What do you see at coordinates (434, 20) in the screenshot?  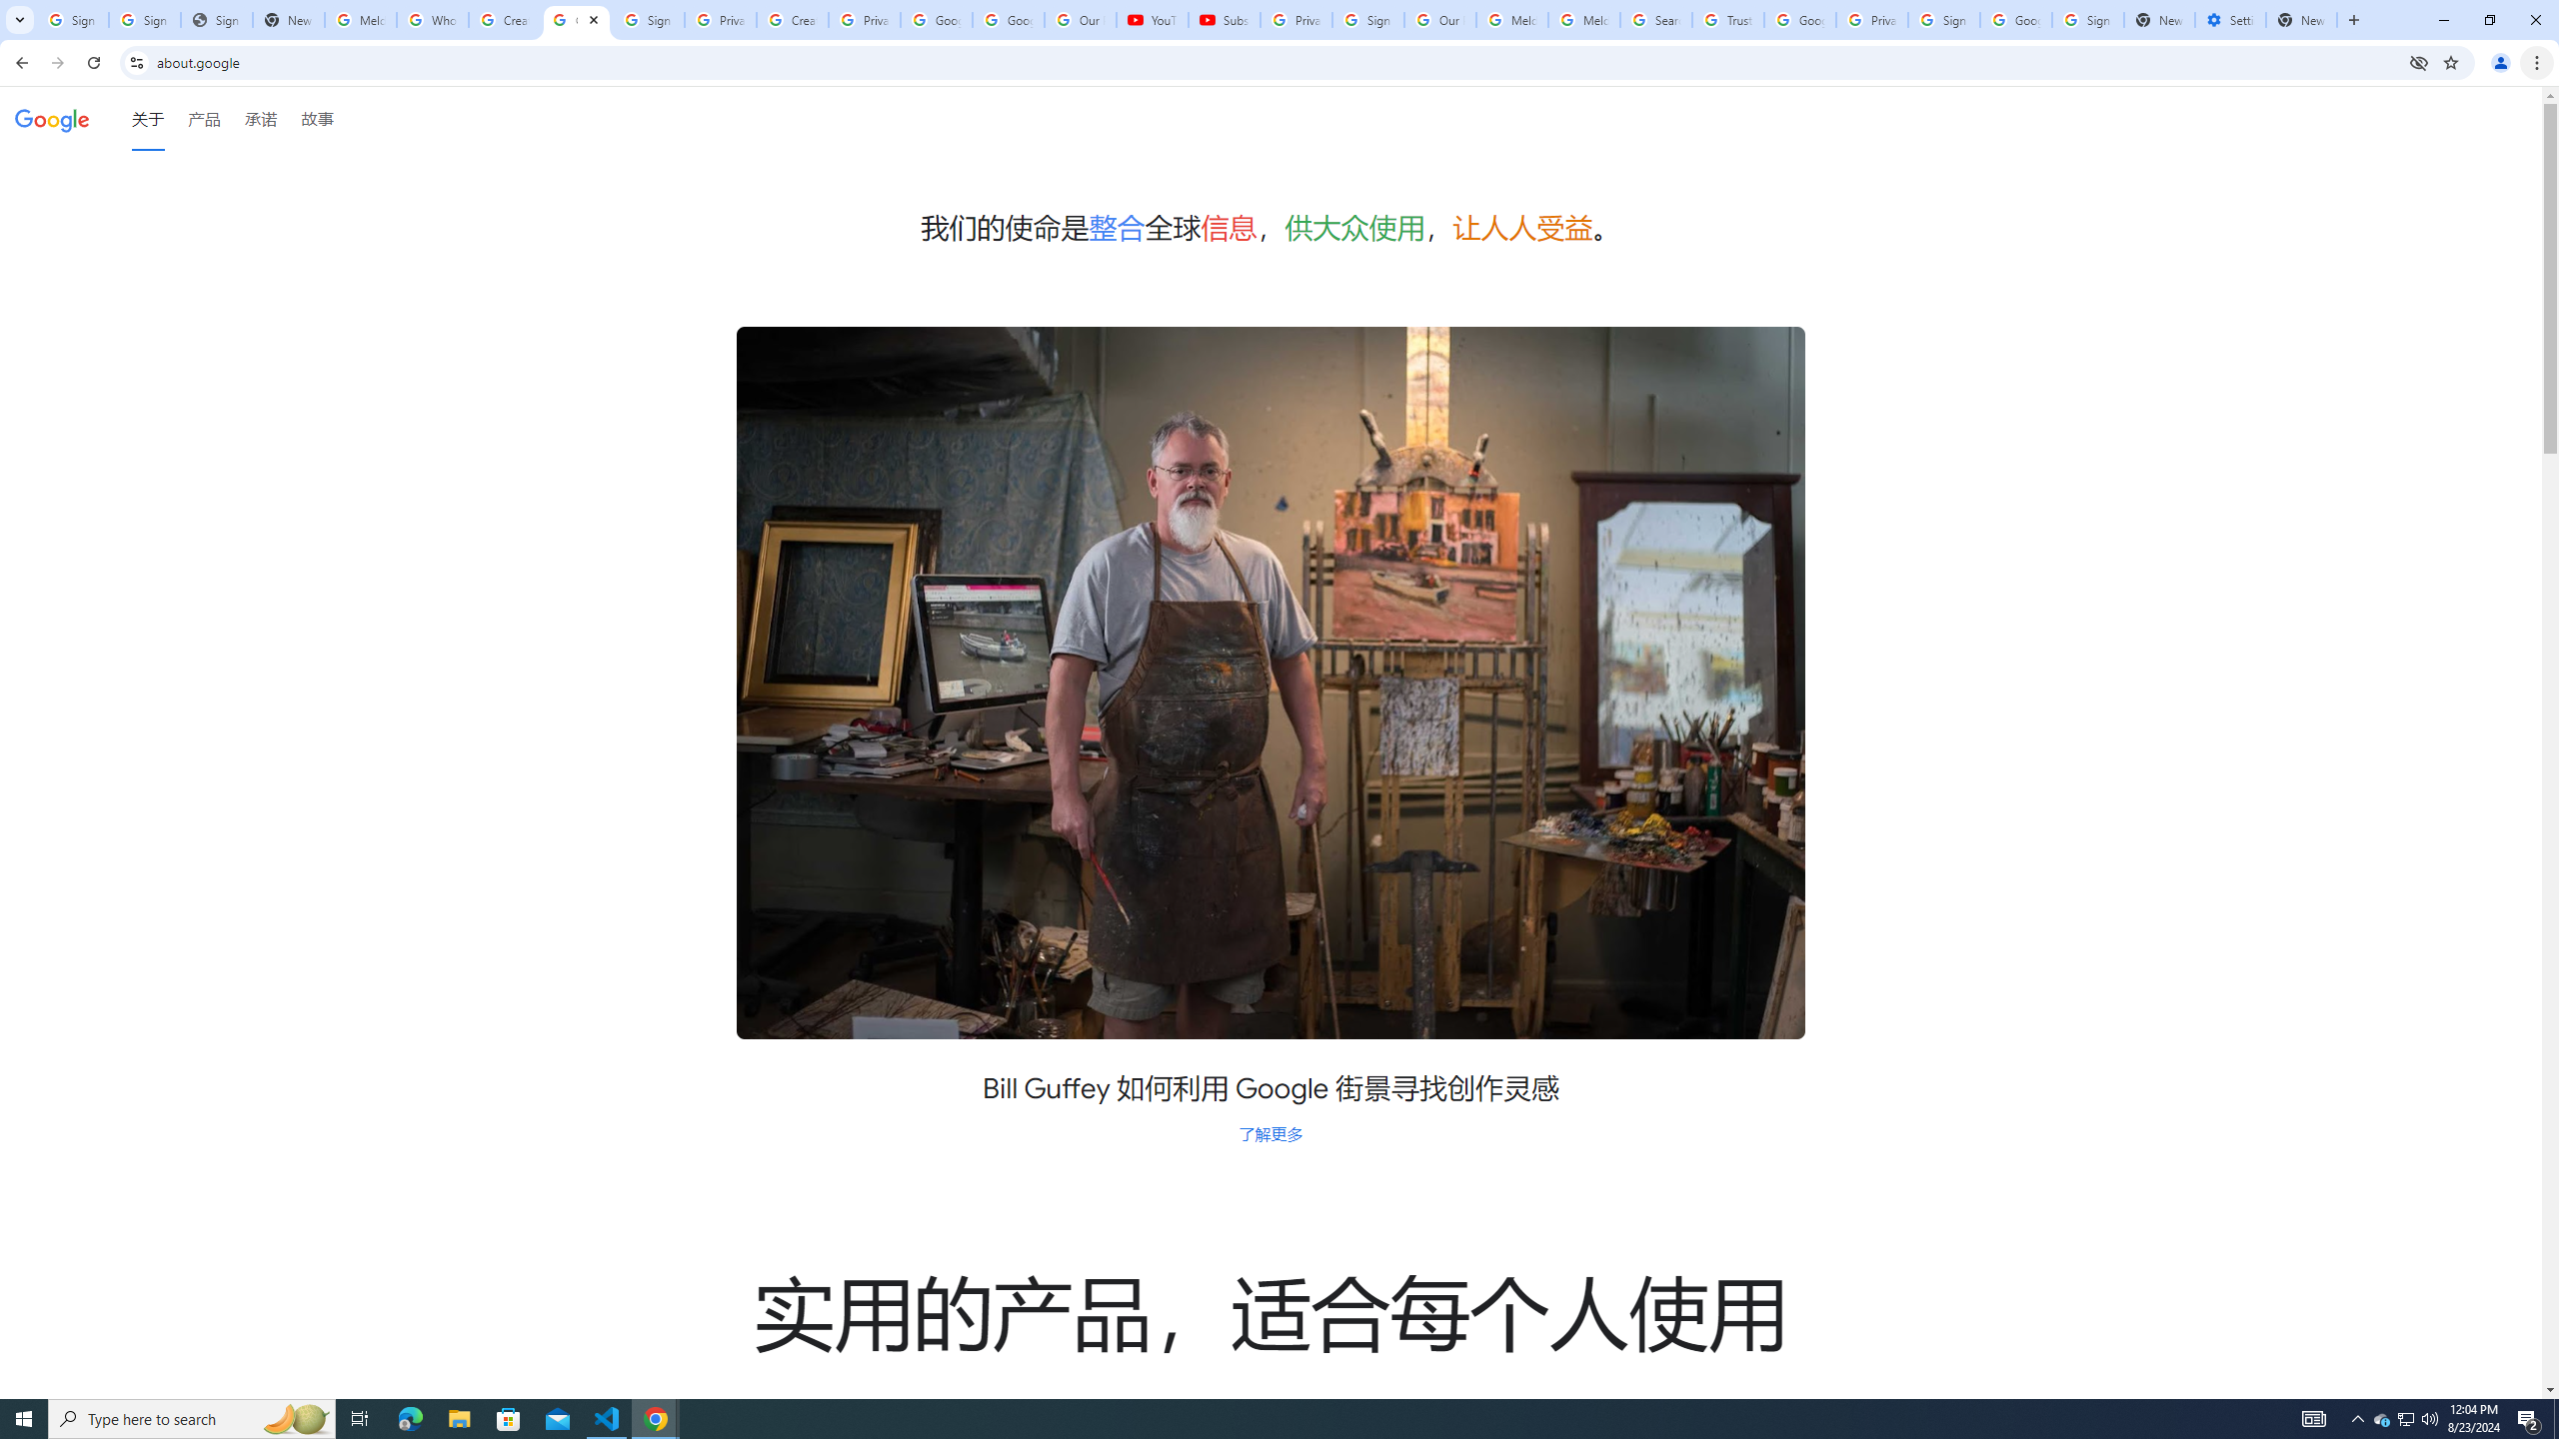 I see `Who is my administrator? - Google Account Help` at bounding box center [434, 20].